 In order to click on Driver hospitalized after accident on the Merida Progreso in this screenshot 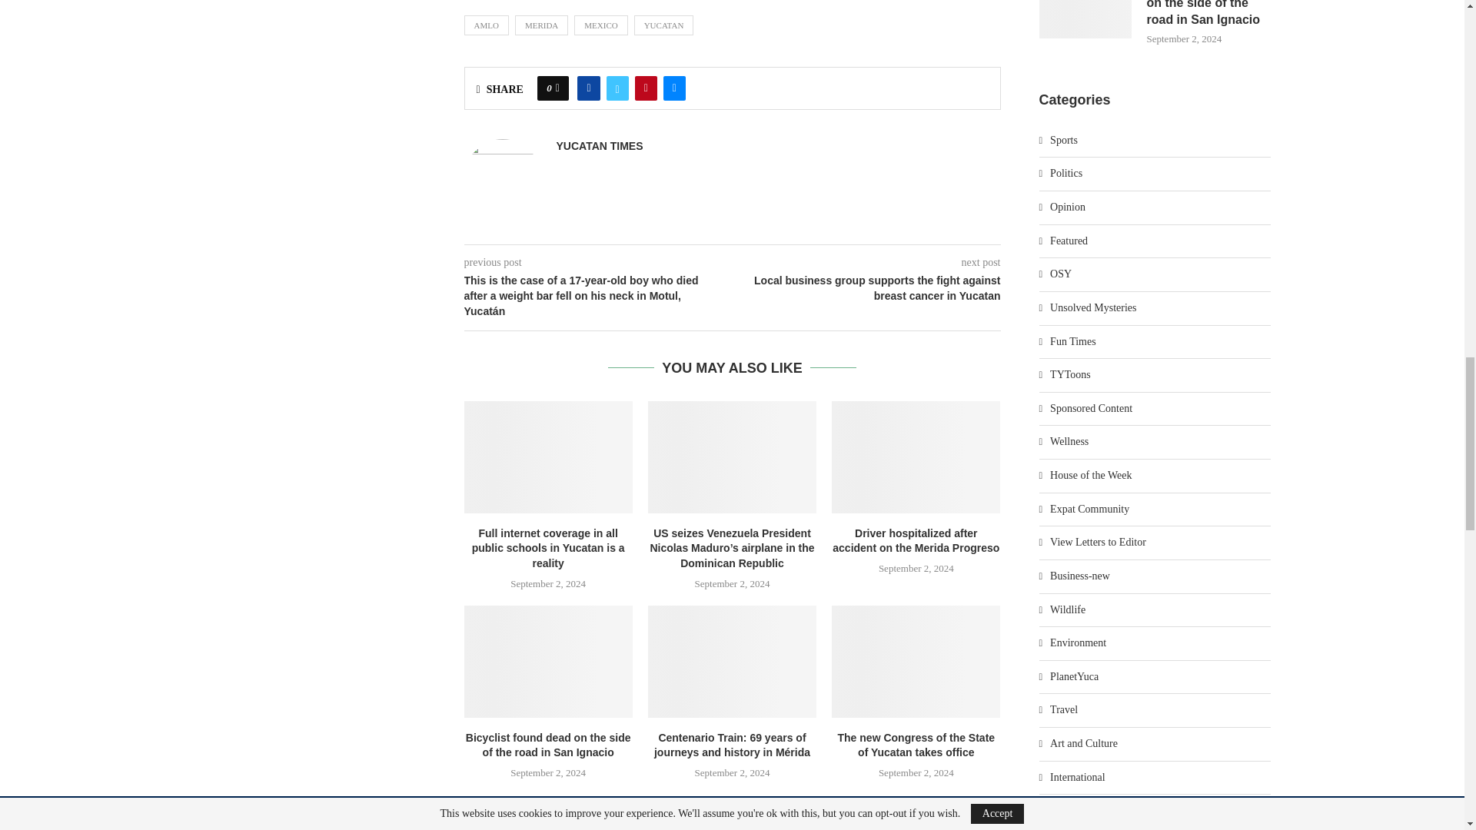, I will do `click(916, 456)`.